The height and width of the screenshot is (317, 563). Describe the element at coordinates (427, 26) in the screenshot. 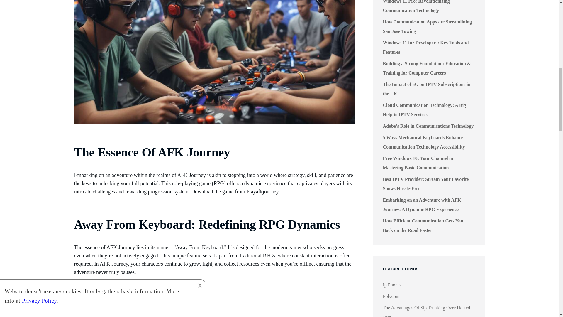

I see `How Communication Apps are Streamlining San Jose Towing` at that location.